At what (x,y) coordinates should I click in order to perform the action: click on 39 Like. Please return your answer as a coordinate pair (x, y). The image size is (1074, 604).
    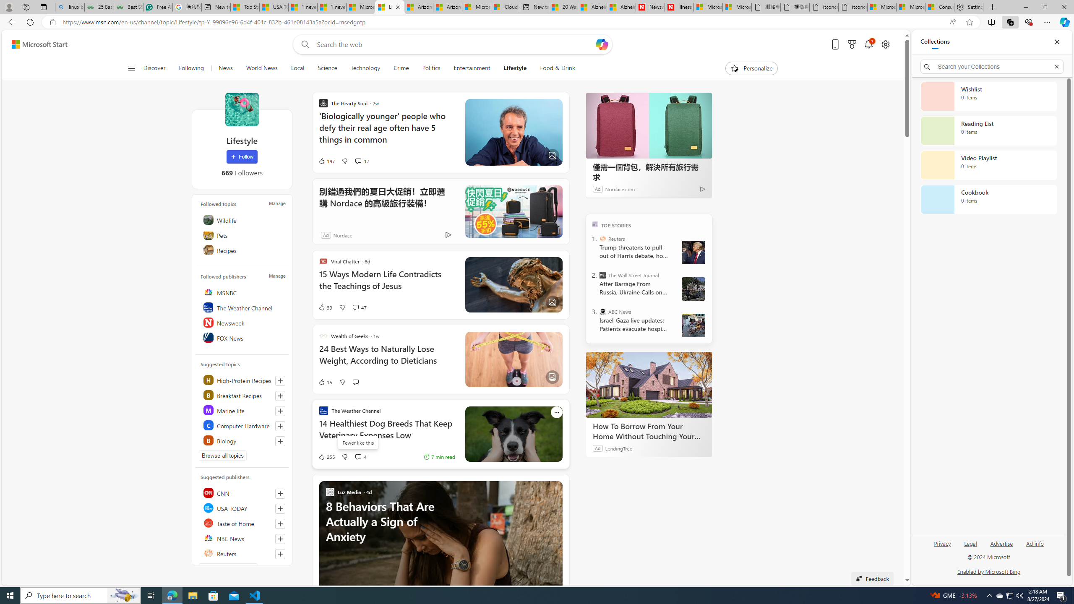
    Looking at the image, I should click on (325, 307).